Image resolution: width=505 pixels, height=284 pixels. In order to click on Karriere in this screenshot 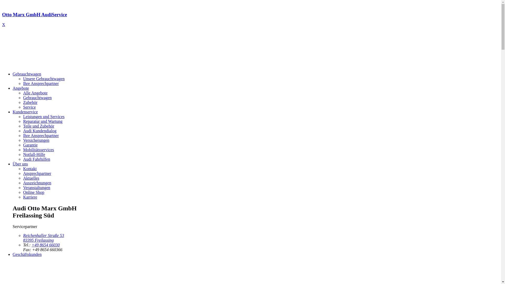, I will do `click(30, 197)`.